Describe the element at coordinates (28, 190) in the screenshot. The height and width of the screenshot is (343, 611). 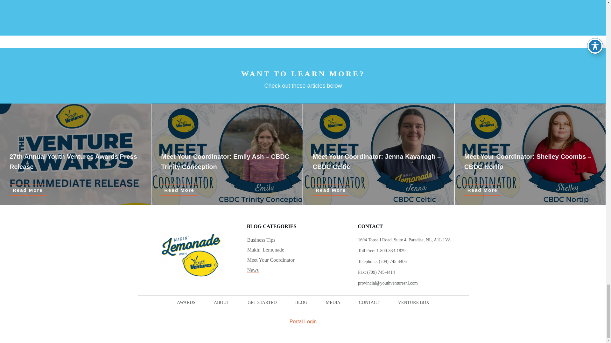
I see `Read More` at that location.